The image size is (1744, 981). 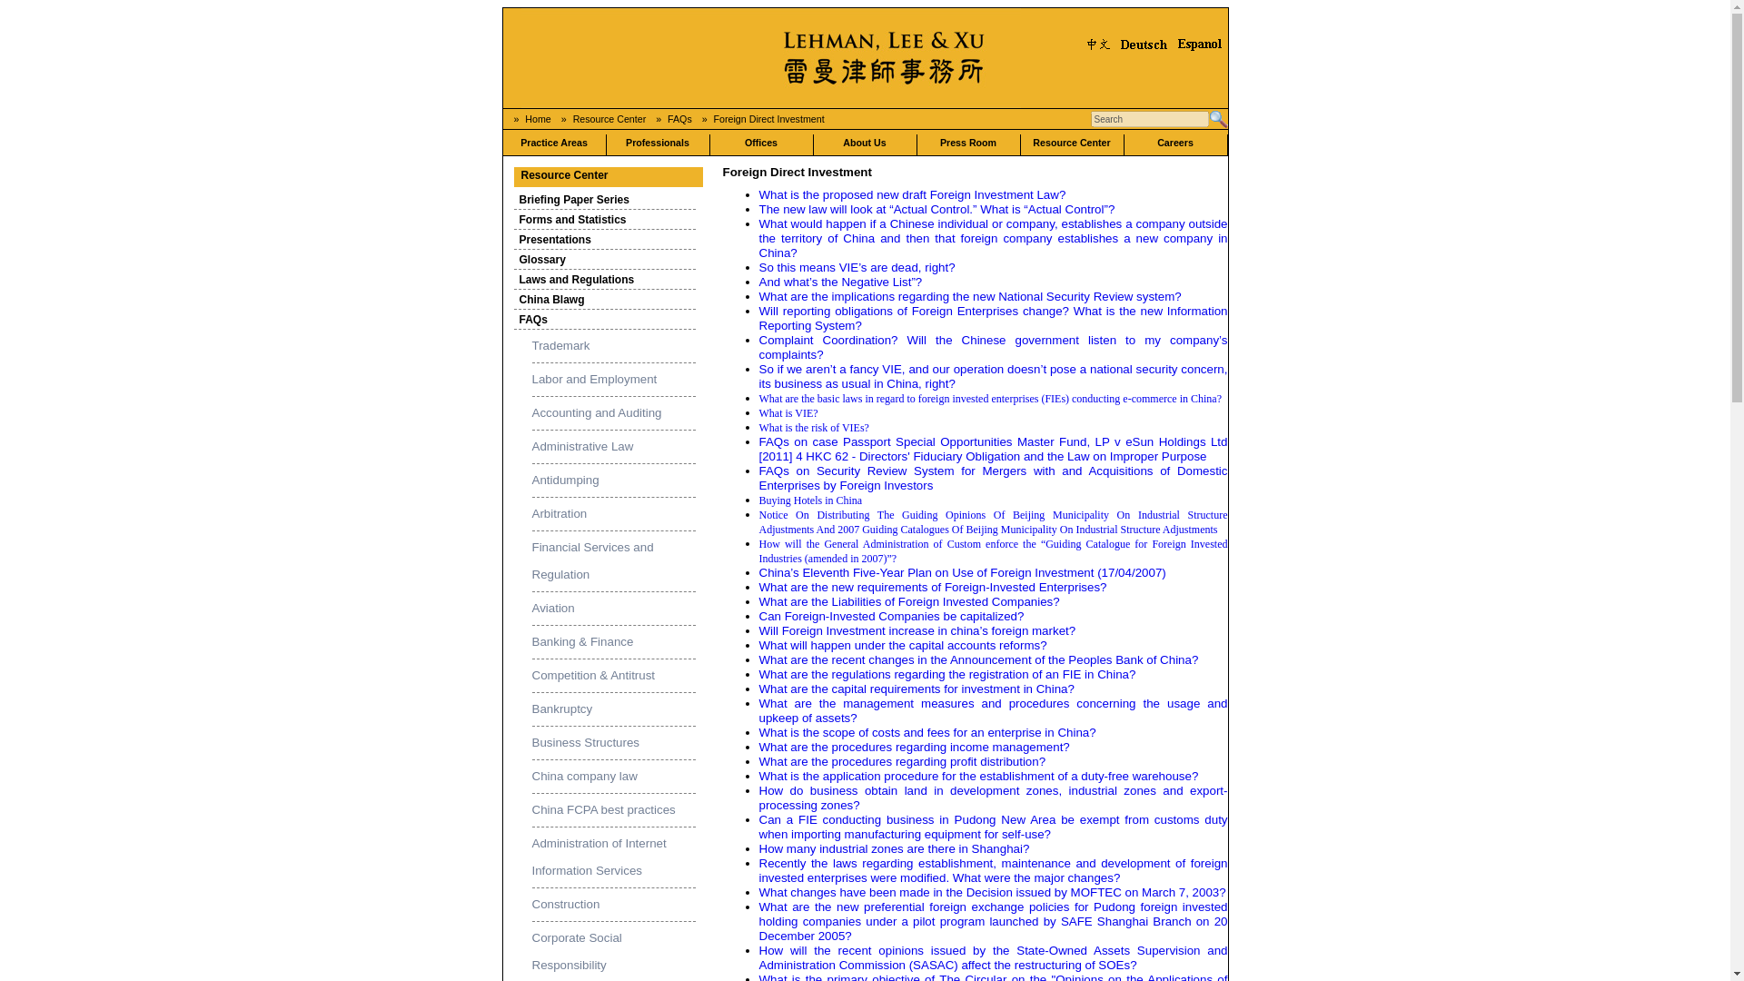 I want to click on Resource Center, so click(x=610, y=118).